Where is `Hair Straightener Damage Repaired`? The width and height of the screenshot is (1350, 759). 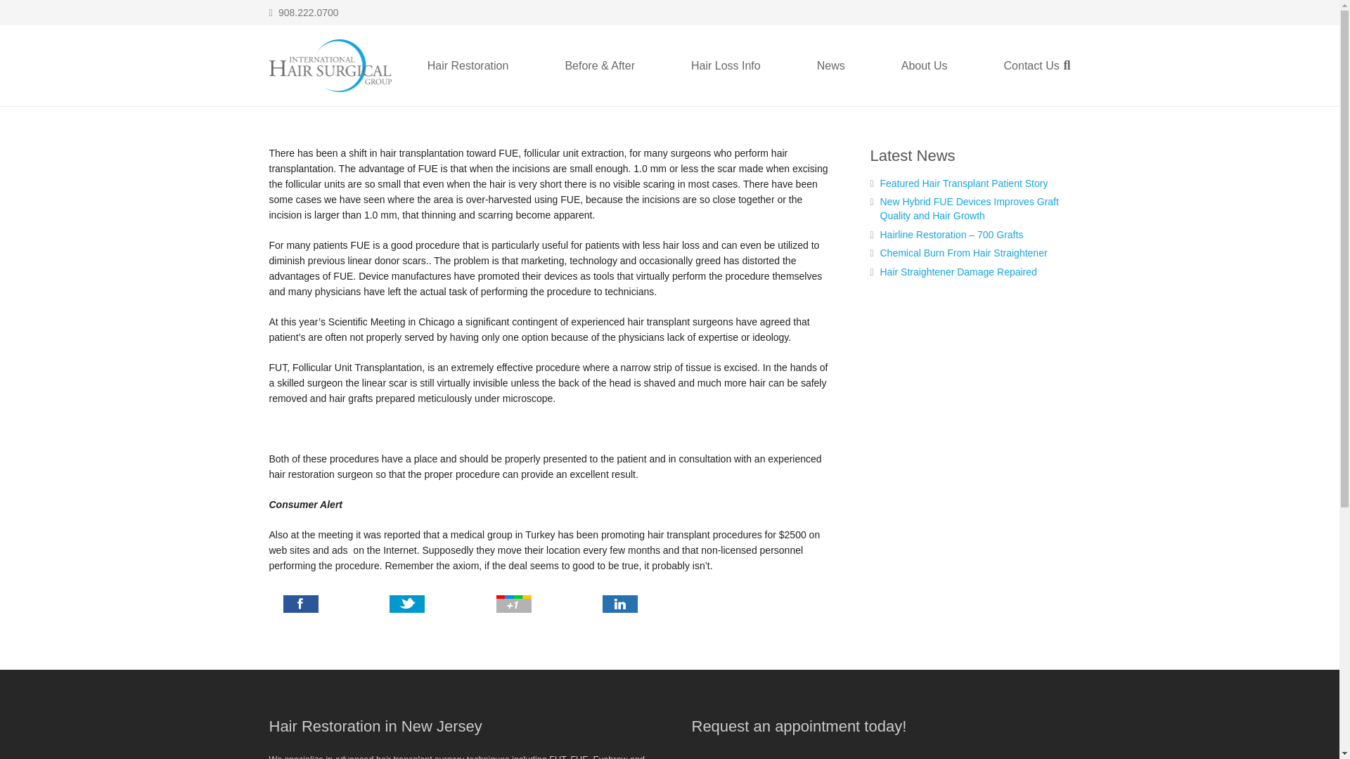 Hair Straightener Damage Repaired is located at coordinates (958, 272).